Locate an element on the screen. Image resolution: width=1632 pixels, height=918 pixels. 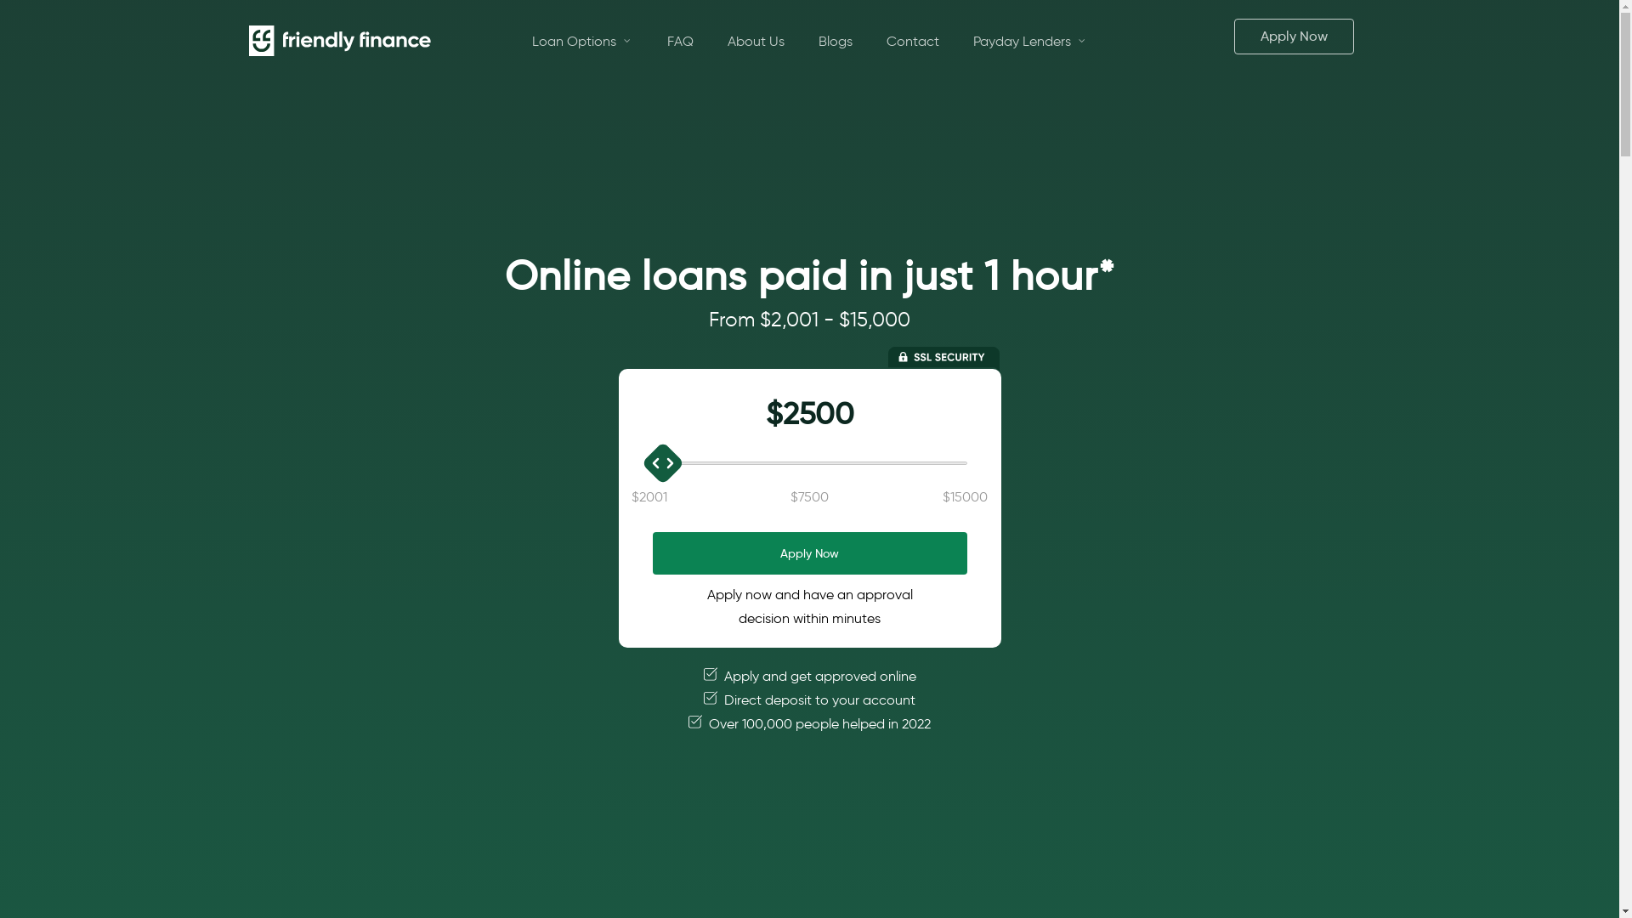
Blogs is located at coordinates (835, 41).